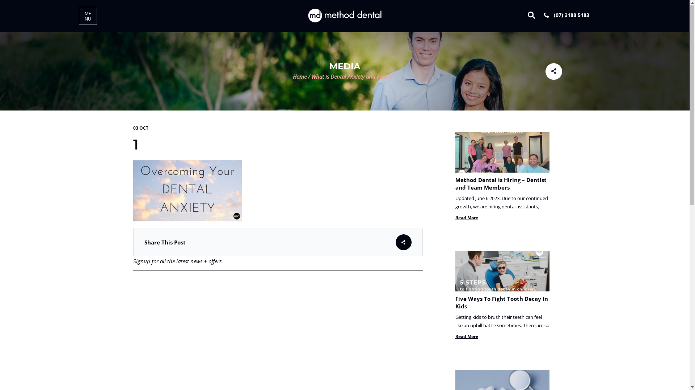  What do you see at coordinates (467, 337) in the screenshot?
I see `Read More` at bounding box center [467, 337].